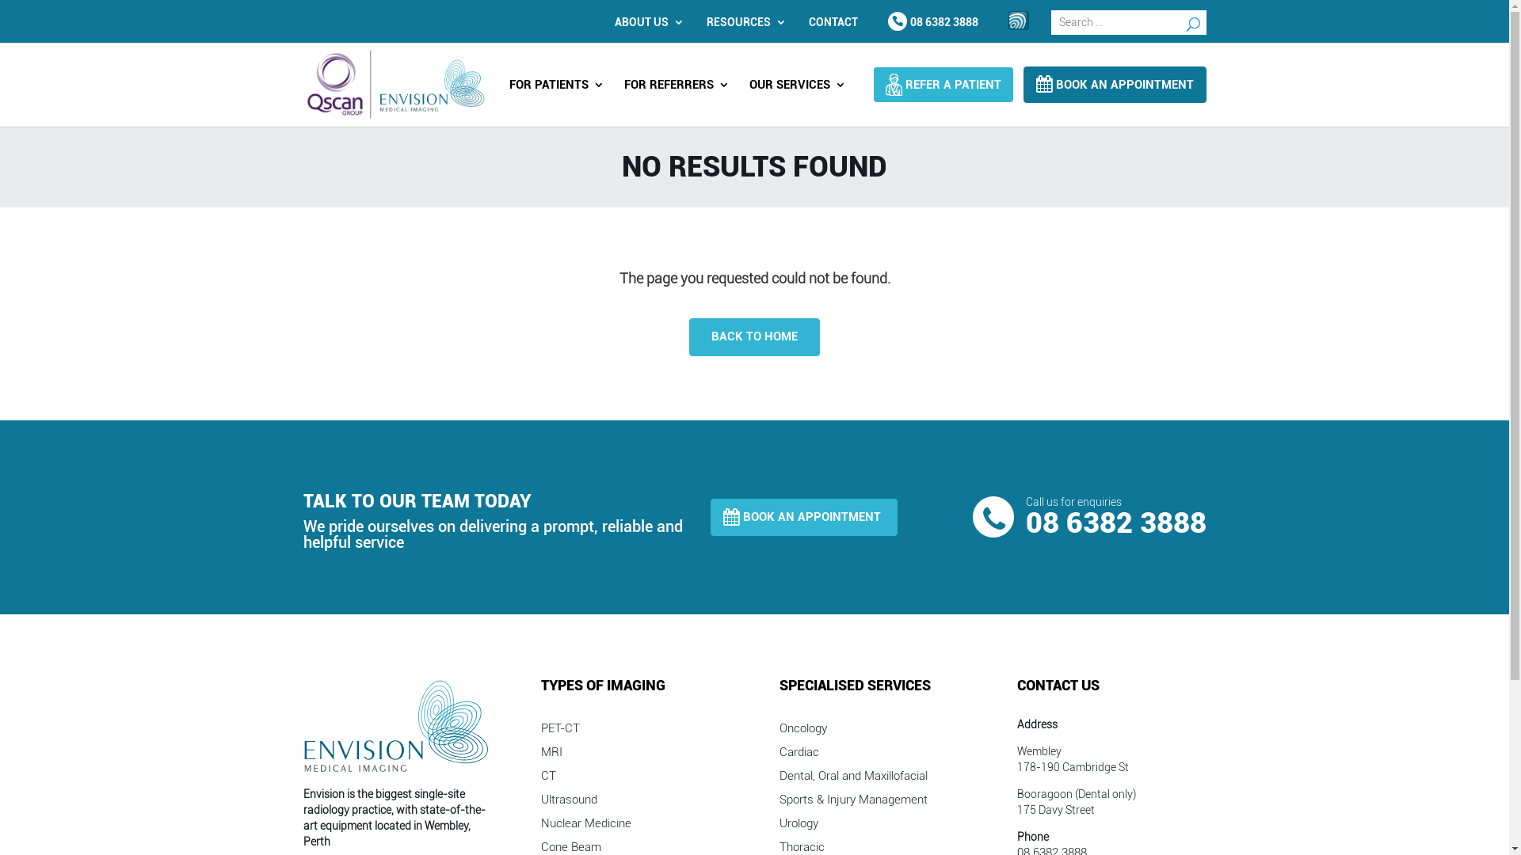  Describe the element at coordinates (853, 803) in the screenshot. I see `Sports & Injury Management` at that location.